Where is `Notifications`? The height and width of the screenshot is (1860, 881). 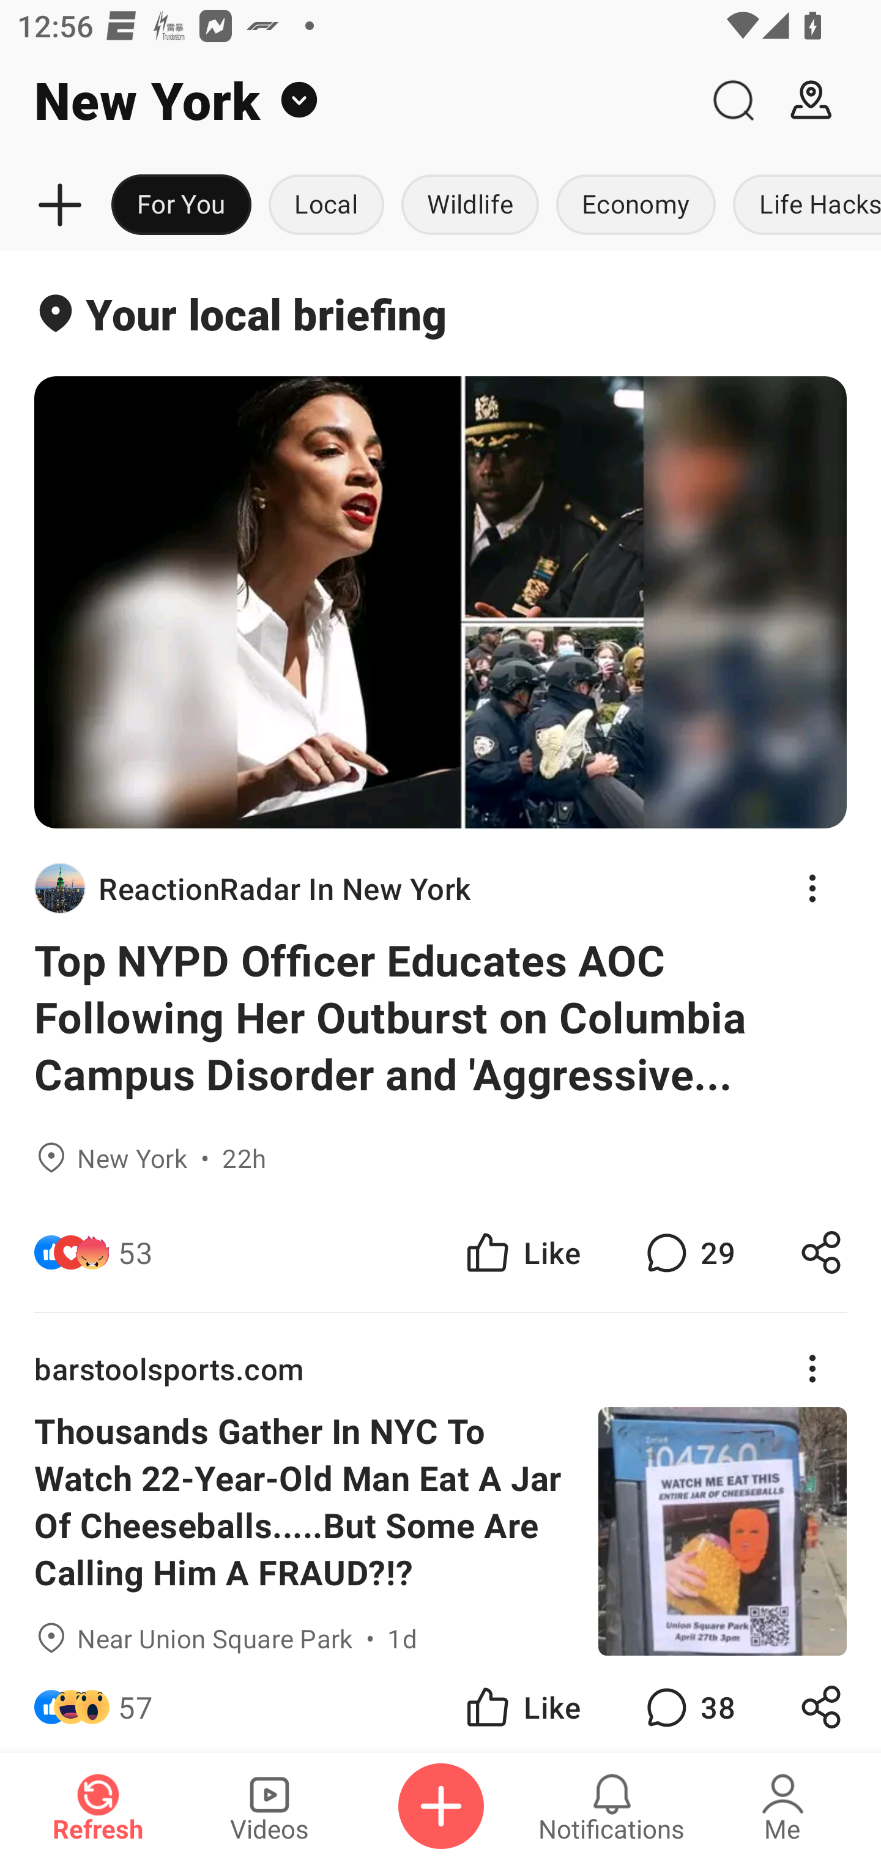
Notifications is located at coordinates (612, 1806).